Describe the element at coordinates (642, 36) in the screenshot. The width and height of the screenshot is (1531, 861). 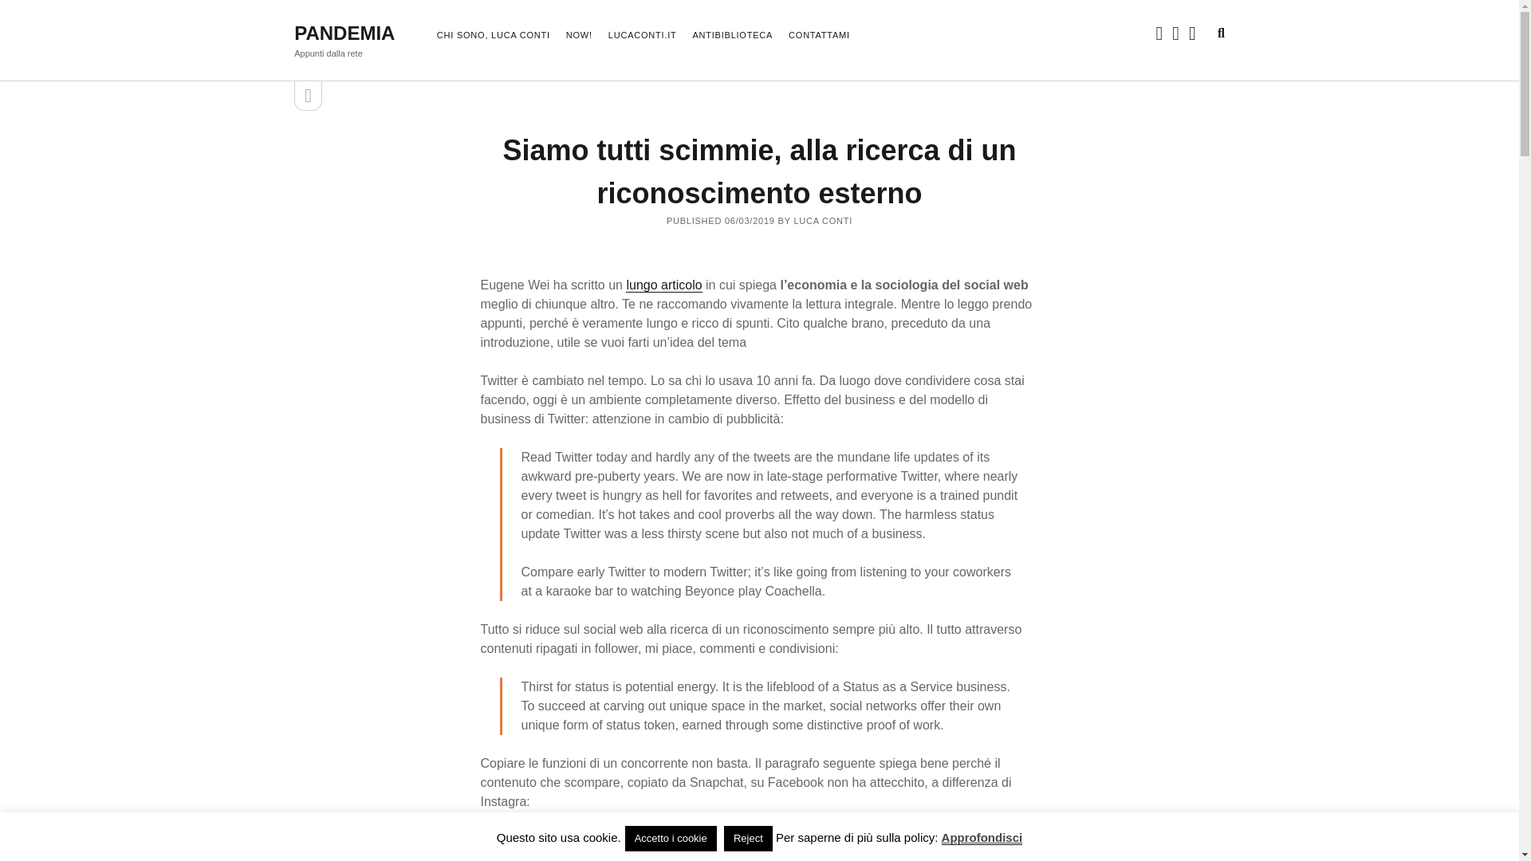
I see `LUCACONTI.IT` at that location.